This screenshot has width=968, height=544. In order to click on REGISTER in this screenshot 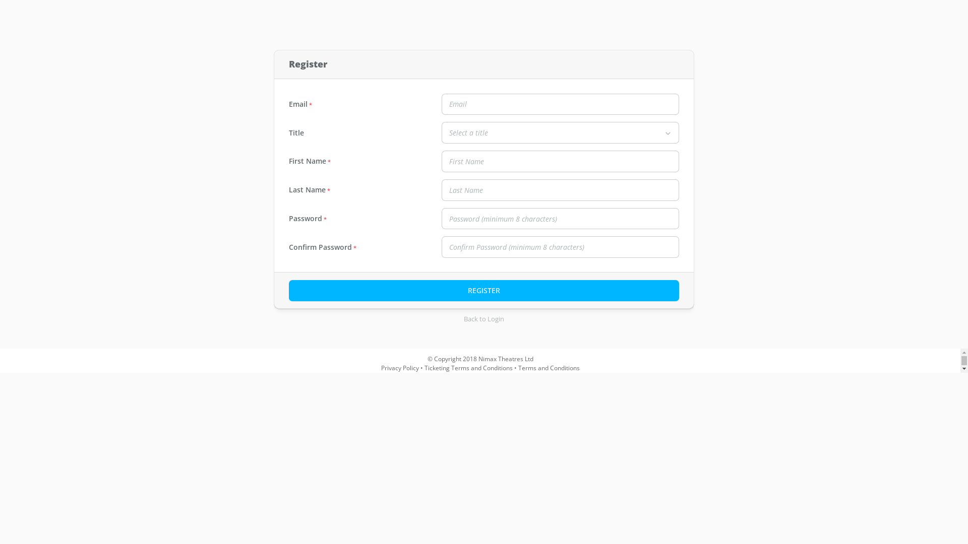, I will do `click(484, 291)`.